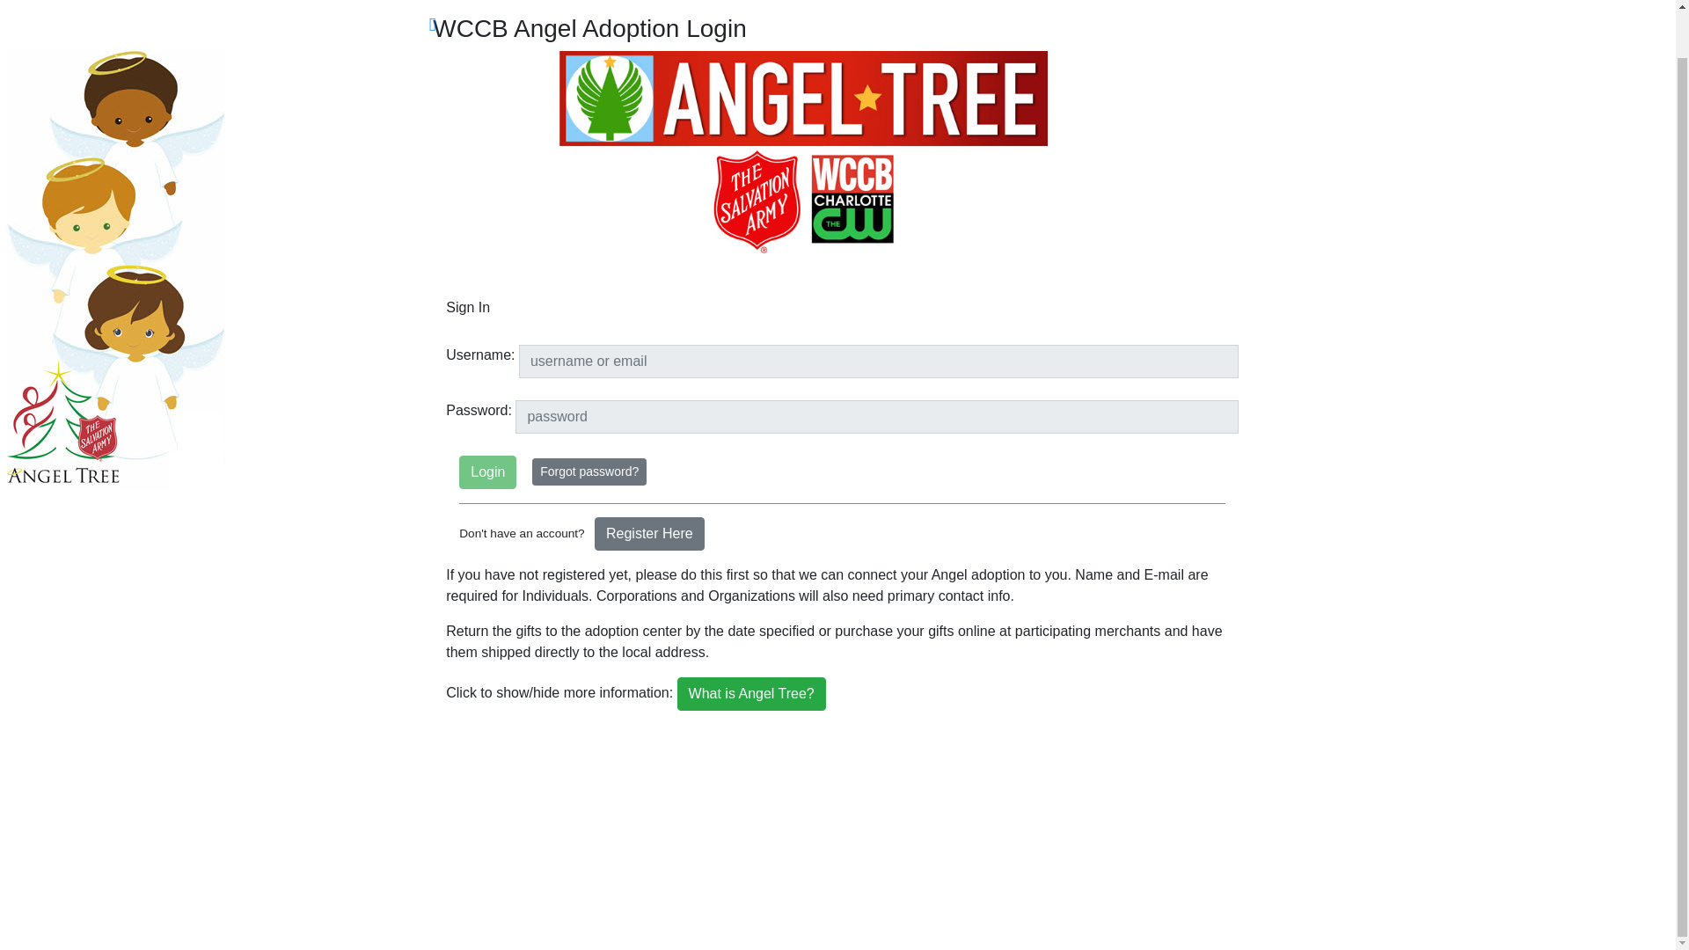 The image size is (1689, 950). Describe the element at coordinates (589, 471) in the screenshot. I see `Forgot password?` at that location.